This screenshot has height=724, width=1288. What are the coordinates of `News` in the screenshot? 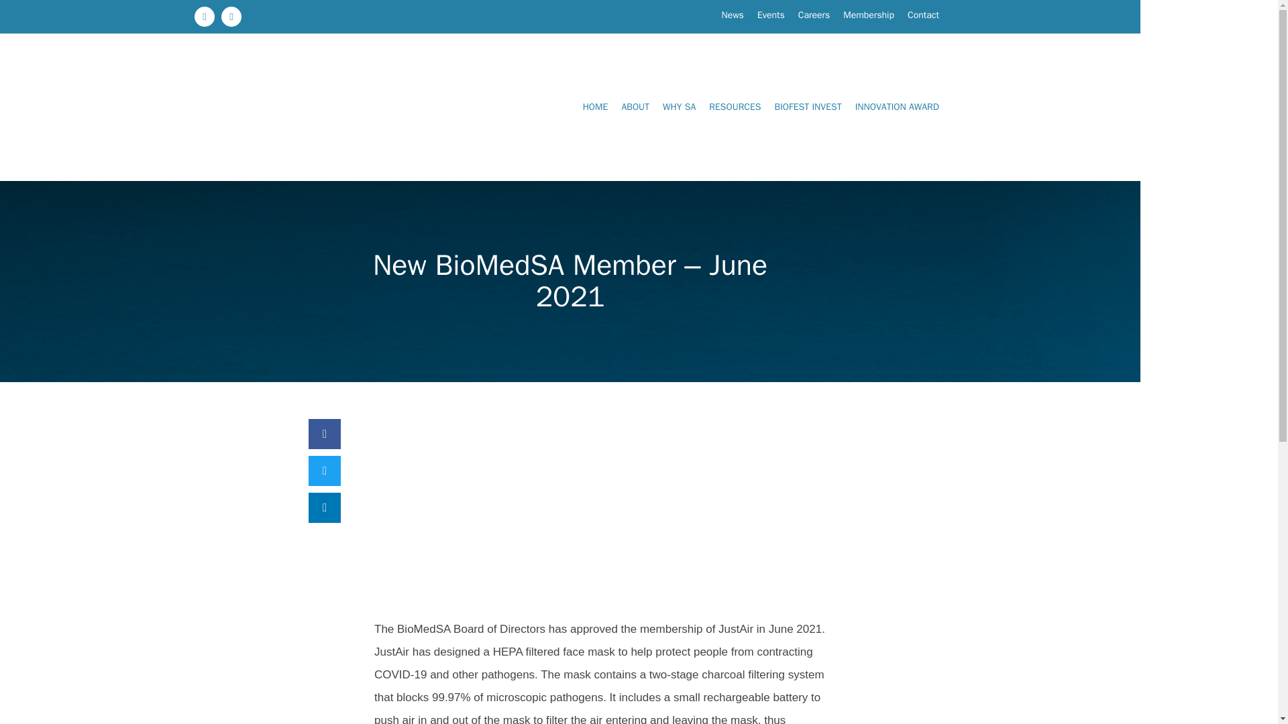 It's located at (733, 15).